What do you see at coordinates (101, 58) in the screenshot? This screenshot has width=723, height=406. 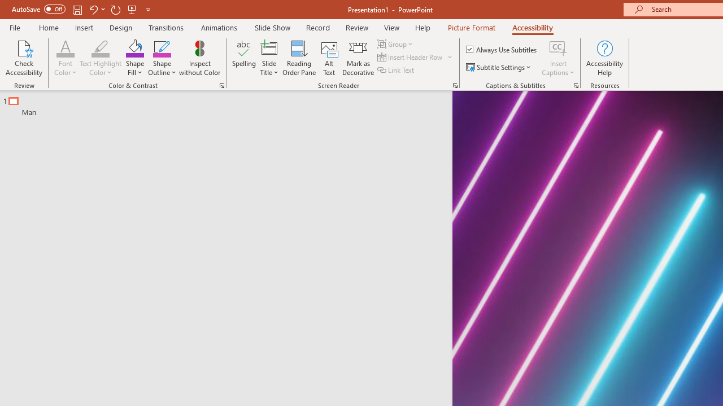 I see `Text Highlight Color` at bounding box center [101, 58].